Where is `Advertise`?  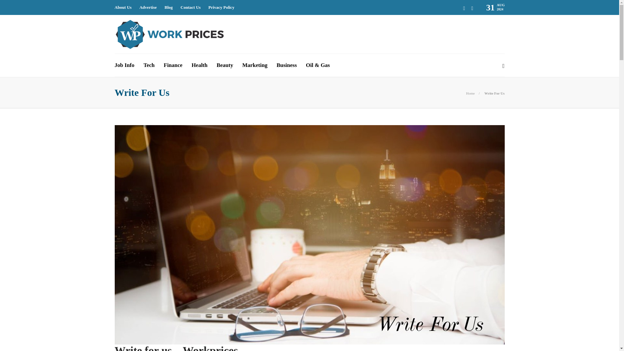 Advertise is located at coordinates (148, 7).